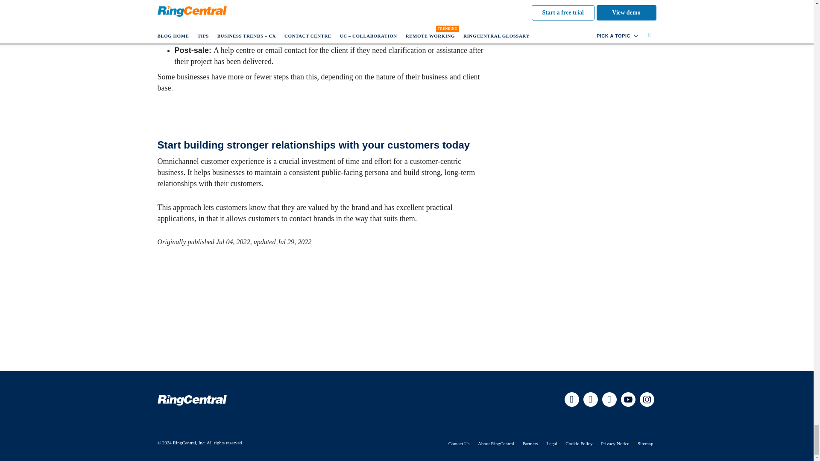  What do you see at coordinates (459, 443) in the screenshot?
I see `Contact Us` at bounding box center [459, 443].